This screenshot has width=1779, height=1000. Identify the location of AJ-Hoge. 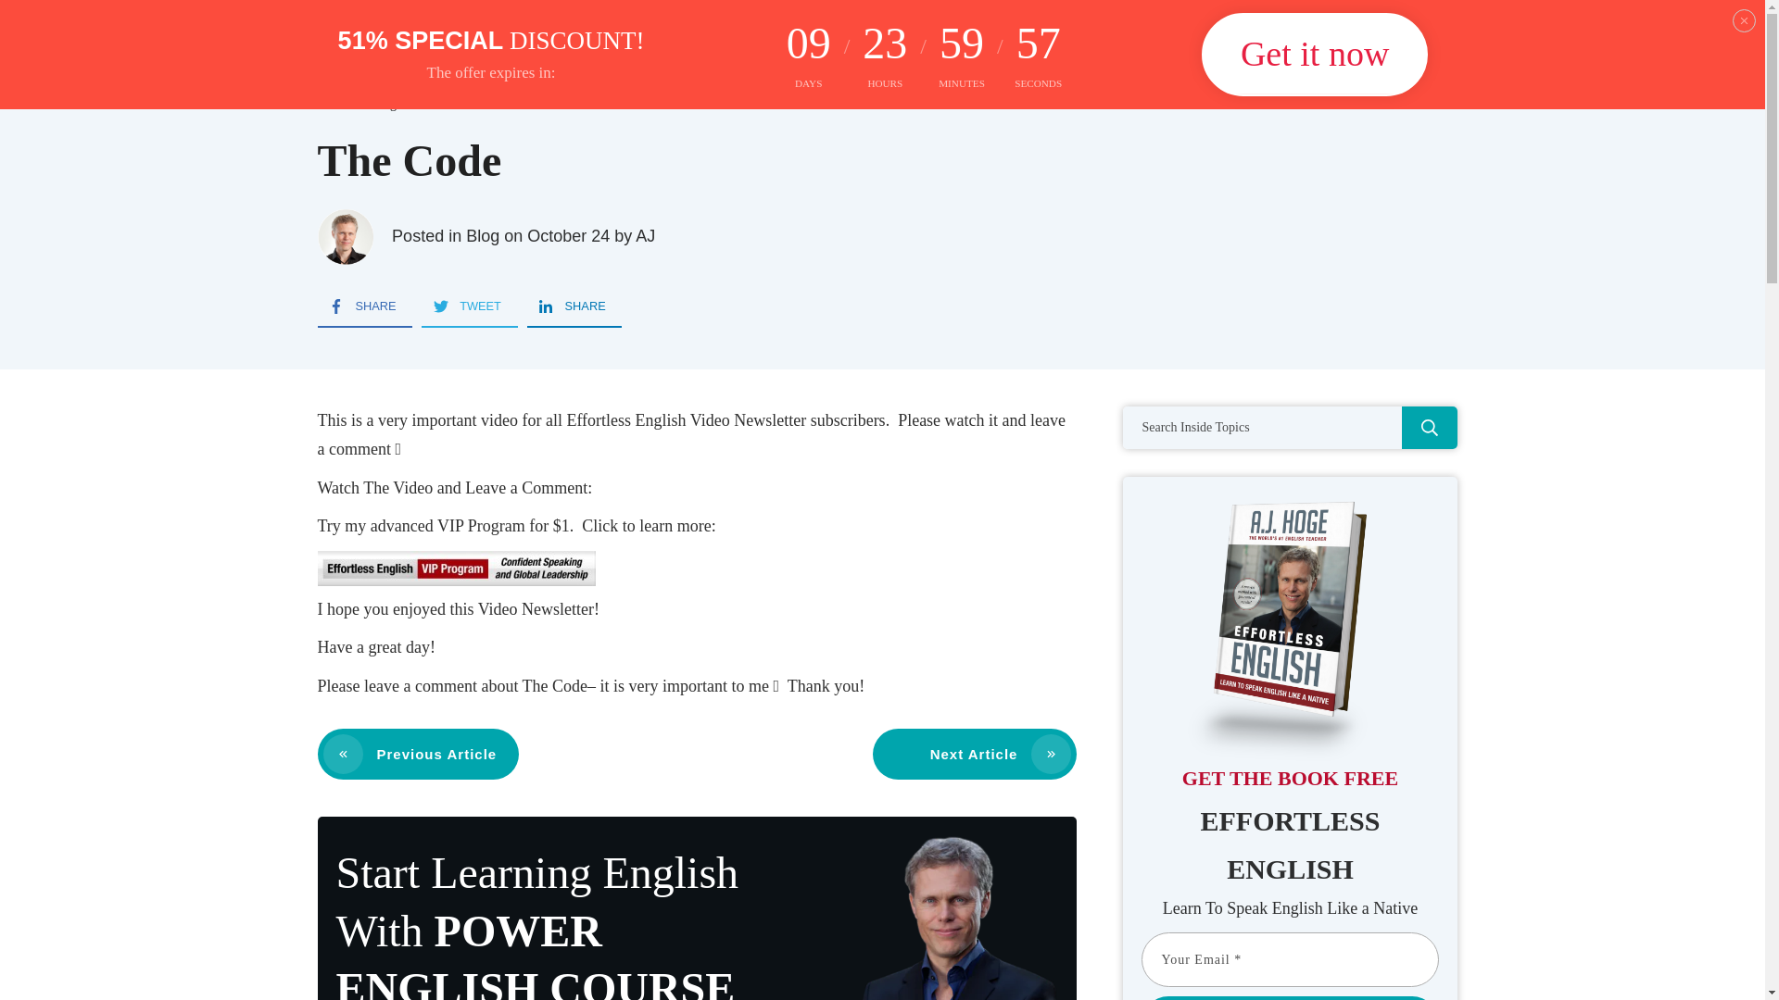
(344, 237).